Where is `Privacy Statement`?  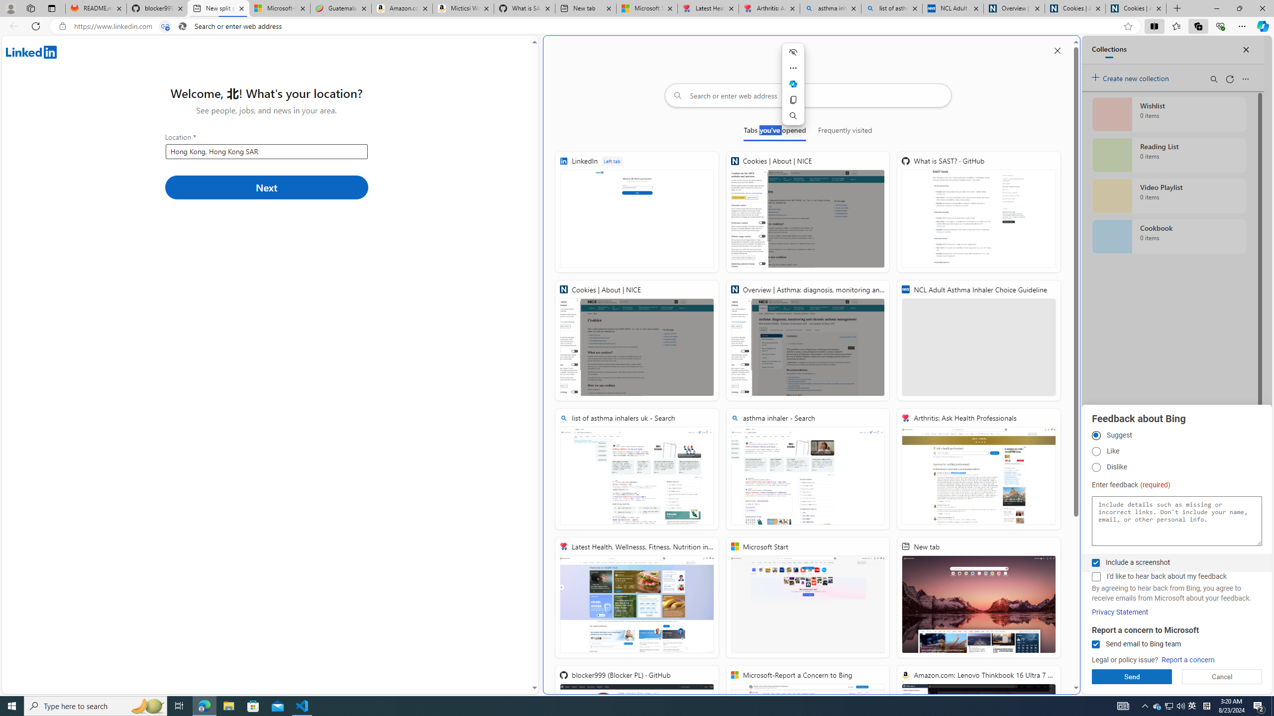 Privacy Statement is located at coordinates (1120, 612).